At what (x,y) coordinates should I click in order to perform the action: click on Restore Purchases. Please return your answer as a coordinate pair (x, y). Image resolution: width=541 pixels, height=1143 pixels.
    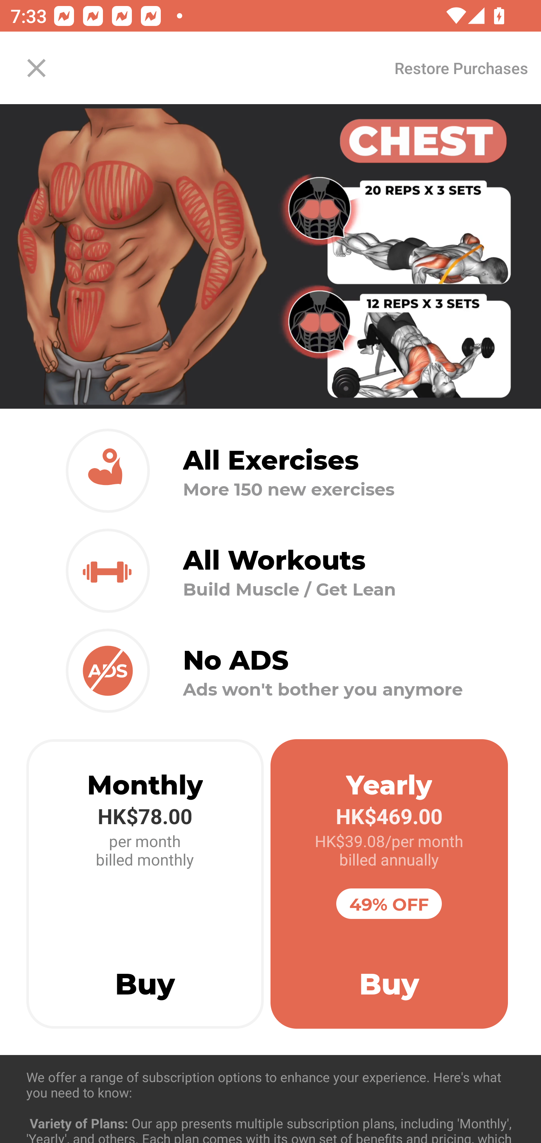
    Looking at the image, I should click on (461, 68).